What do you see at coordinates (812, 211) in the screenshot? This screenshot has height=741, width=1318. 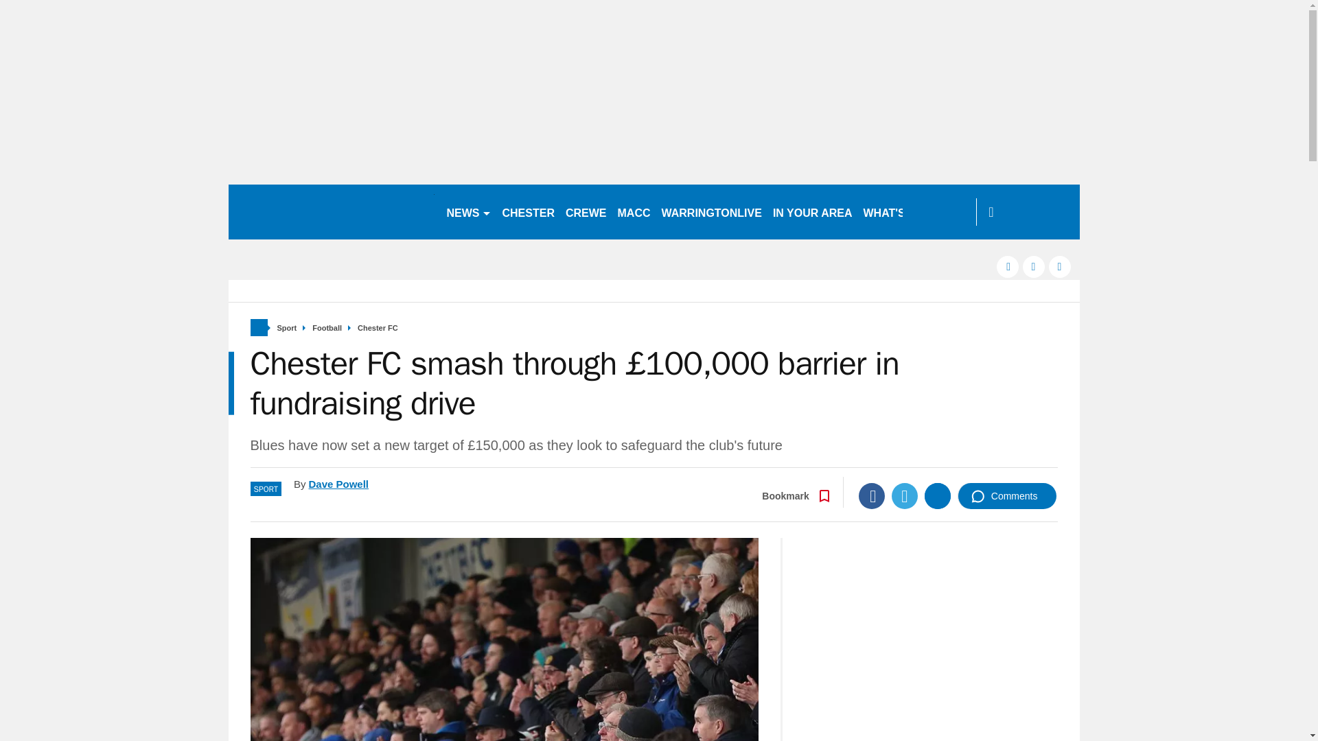 I see `IN YOUR AREA` at bounding box center [812, 211].